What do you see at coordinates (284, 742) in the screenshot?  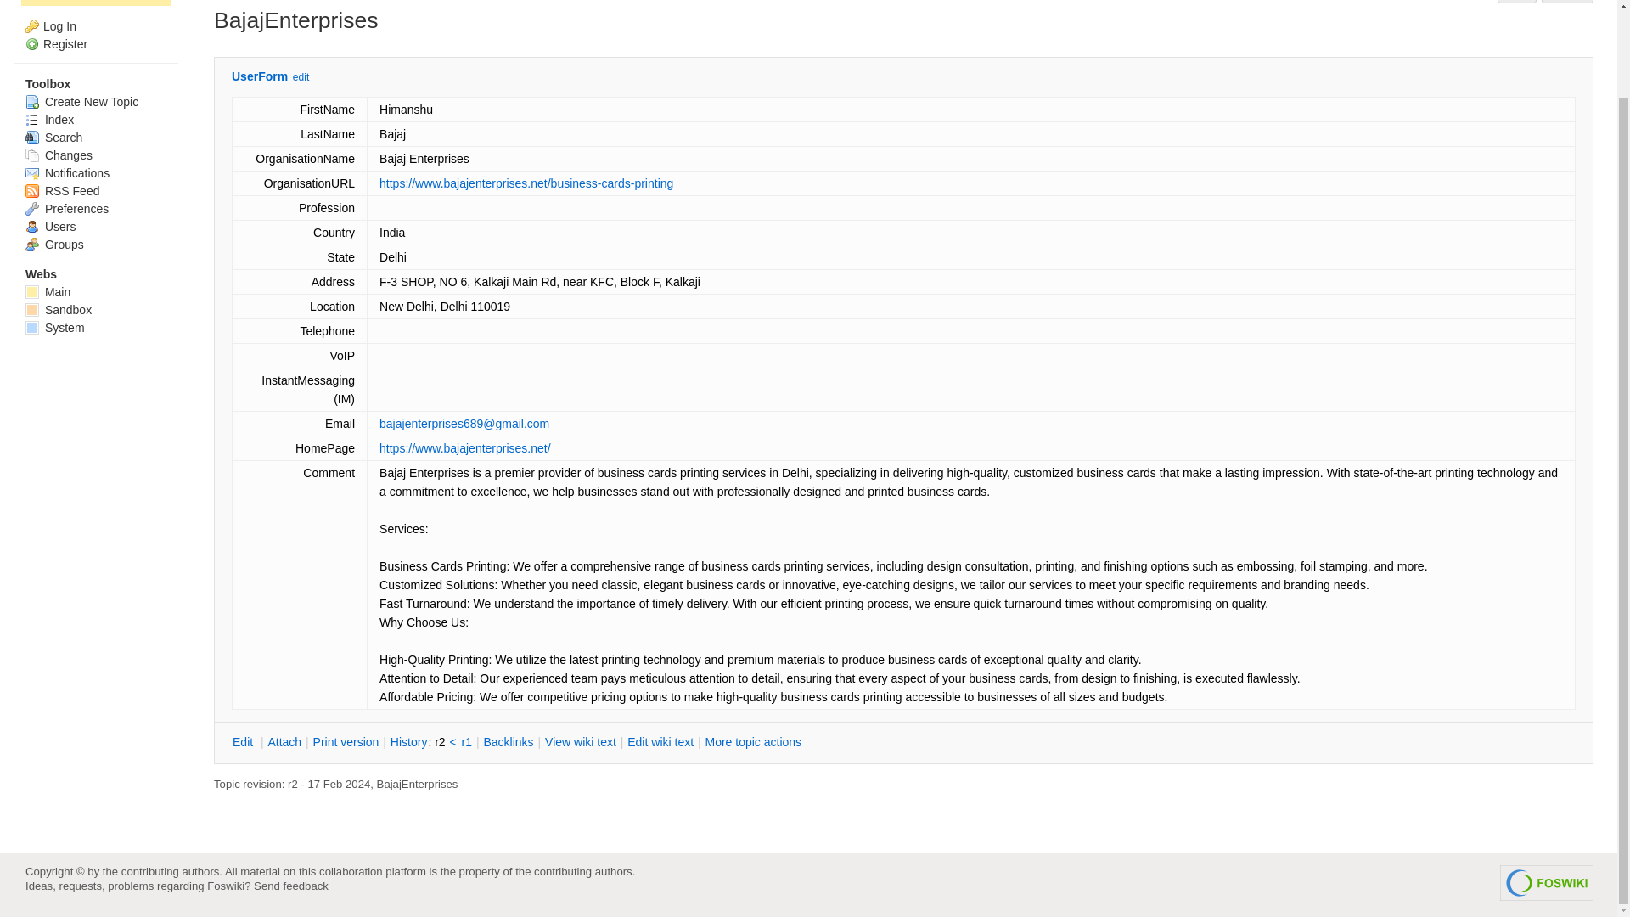 I see `Attach` at bounding box center [284, 742].